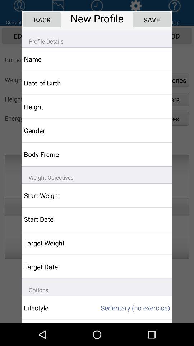 The height and width of the screenshot is (346, 194). What do you see at coordinates (56, 267) in the screenshot?
I see `click the app below target weight` at bounding box center [56, 267].